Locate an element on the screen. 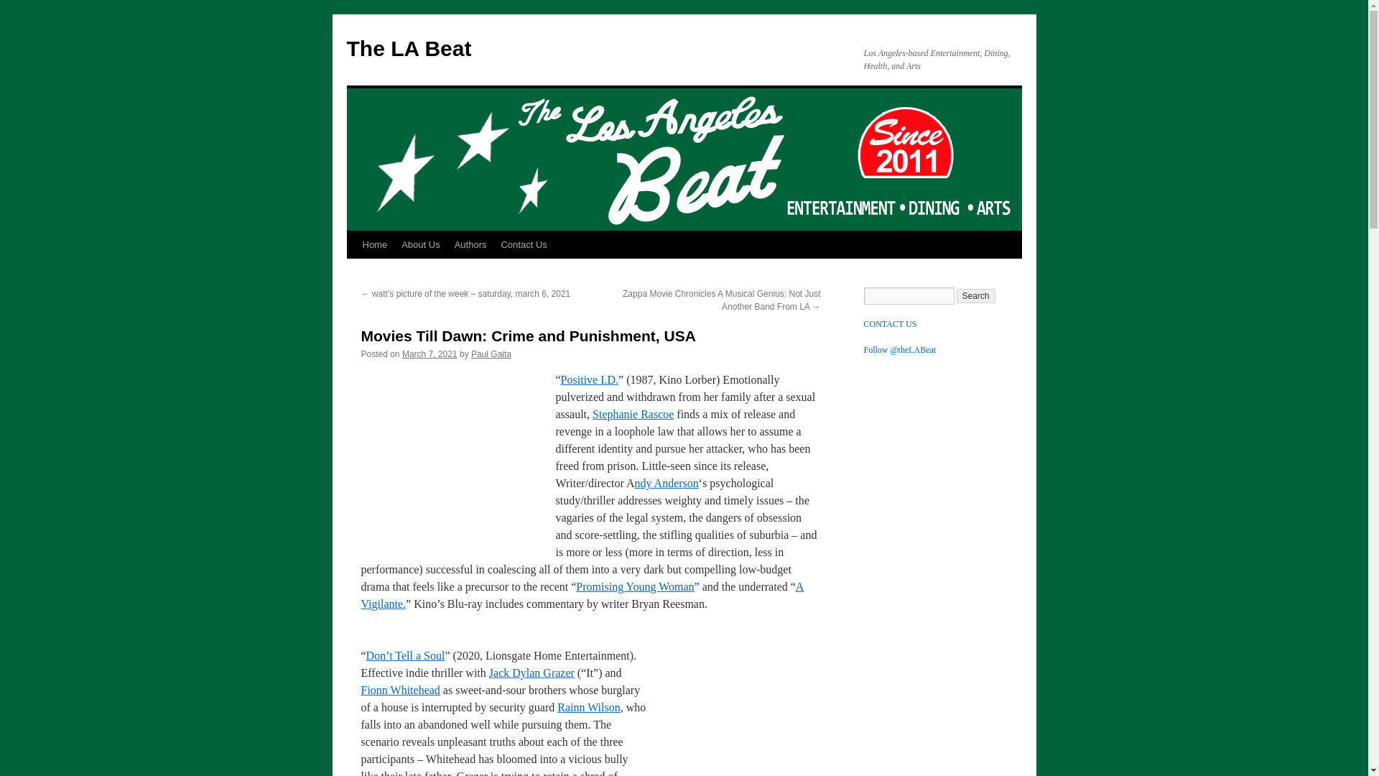  Stephanie Rascoe is located at coordinates (633, 414).